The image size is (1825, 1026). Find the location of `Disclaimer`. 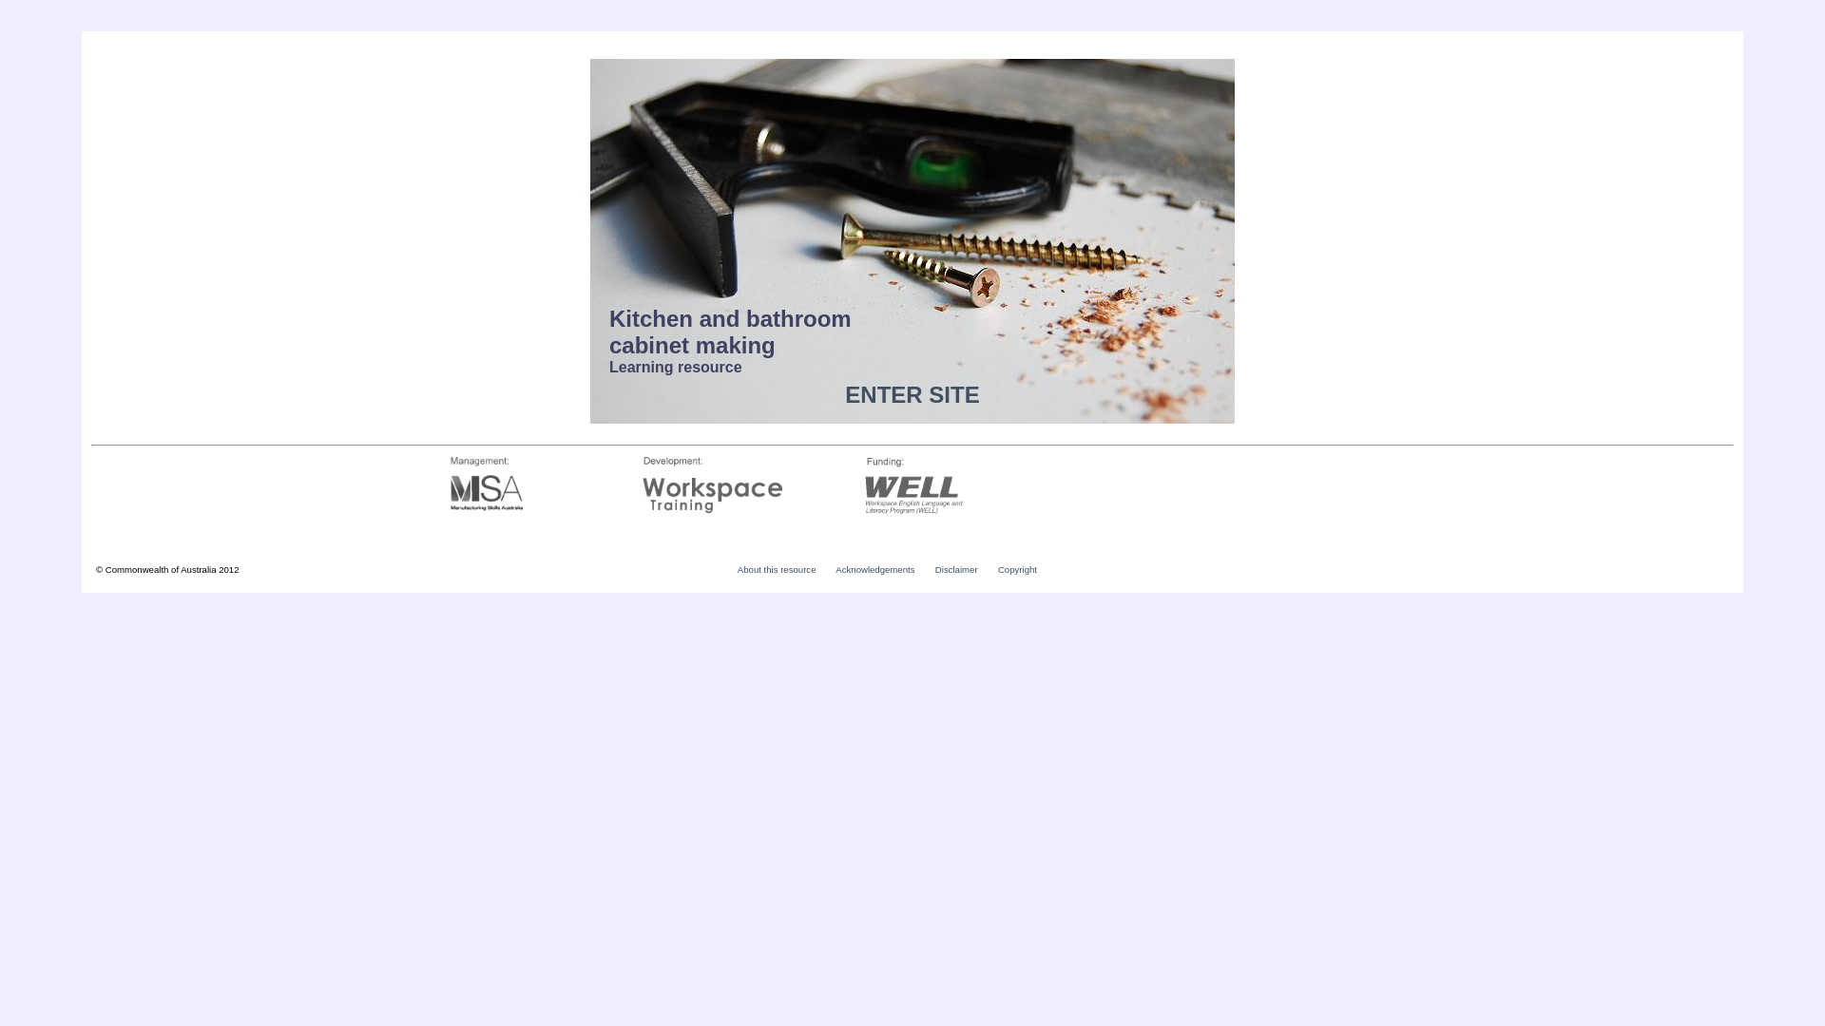

Disclaimer is located at coordinates (956, 570).